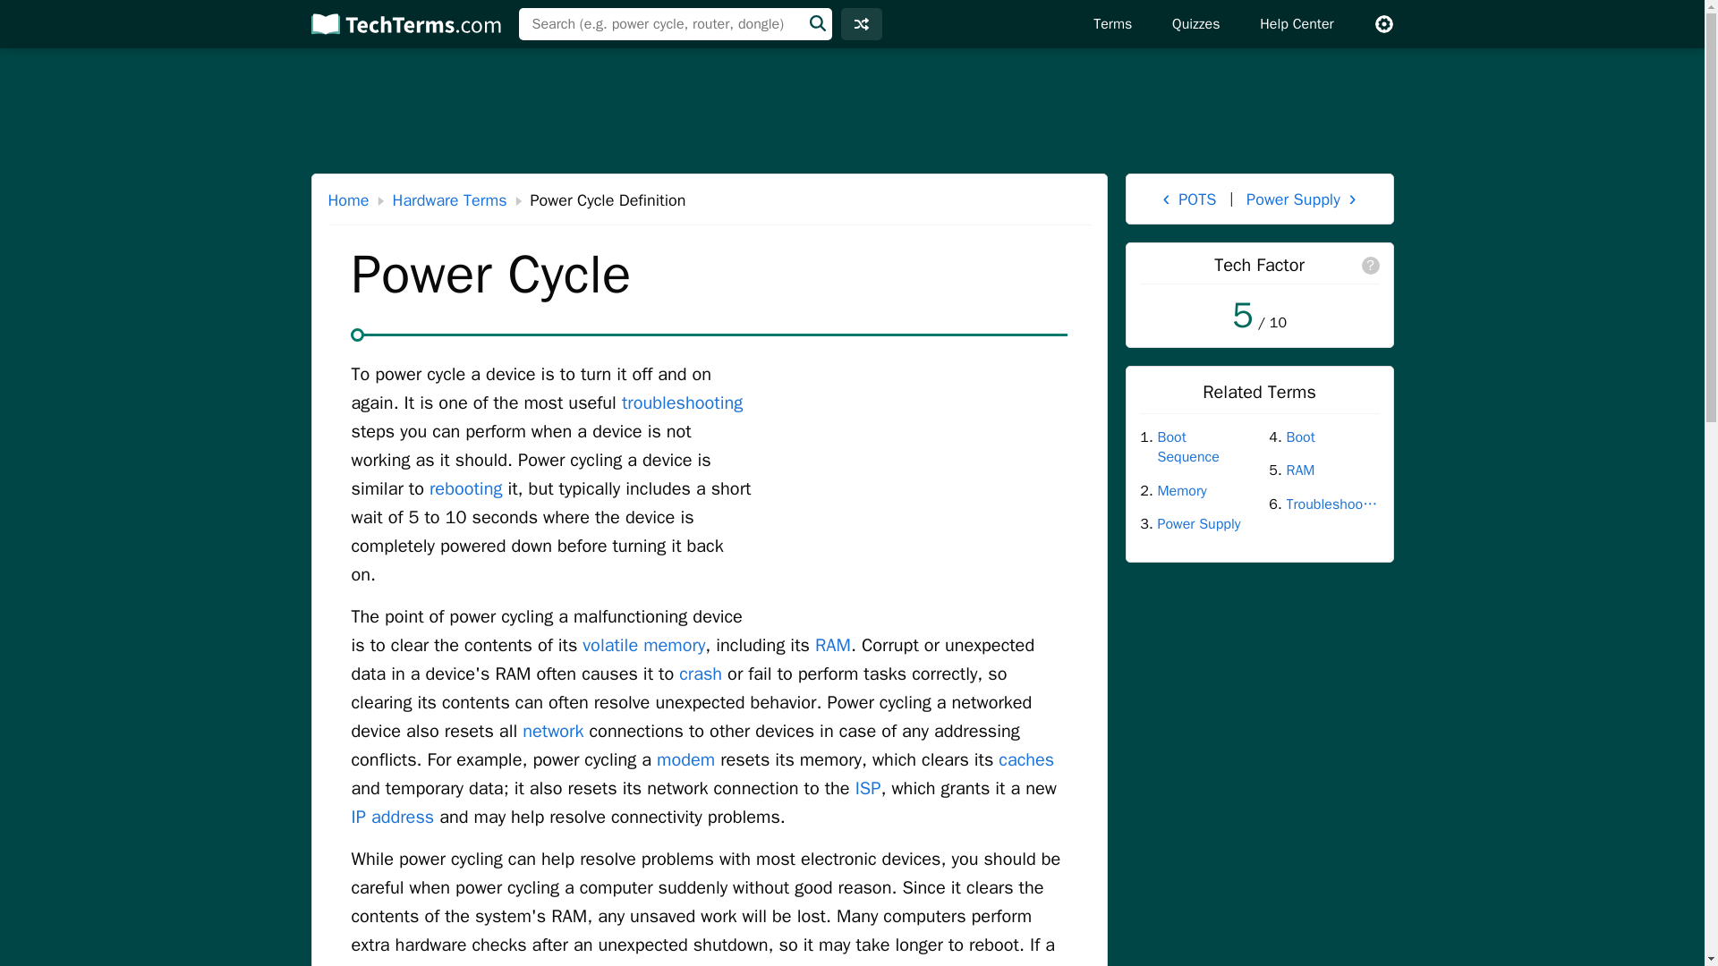 The height and width of the screenshot is (966, 1718). What do you see at coordinates (1371, 265) in the screenshot?
I see `?` at bounding box center [1371, 265].